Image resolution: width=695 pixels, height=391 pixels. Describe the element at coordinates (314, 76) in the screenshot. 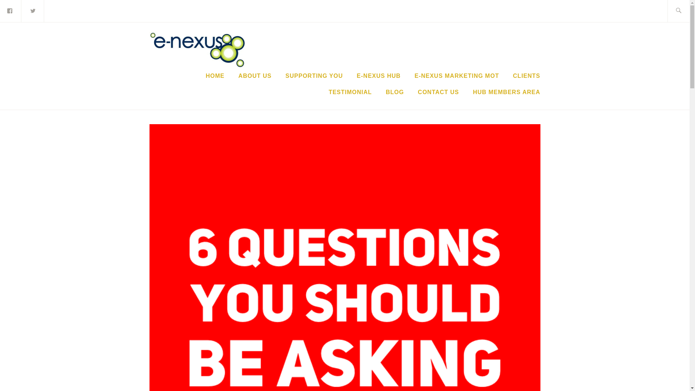

I see `SUPPORTING YOU` at that location.